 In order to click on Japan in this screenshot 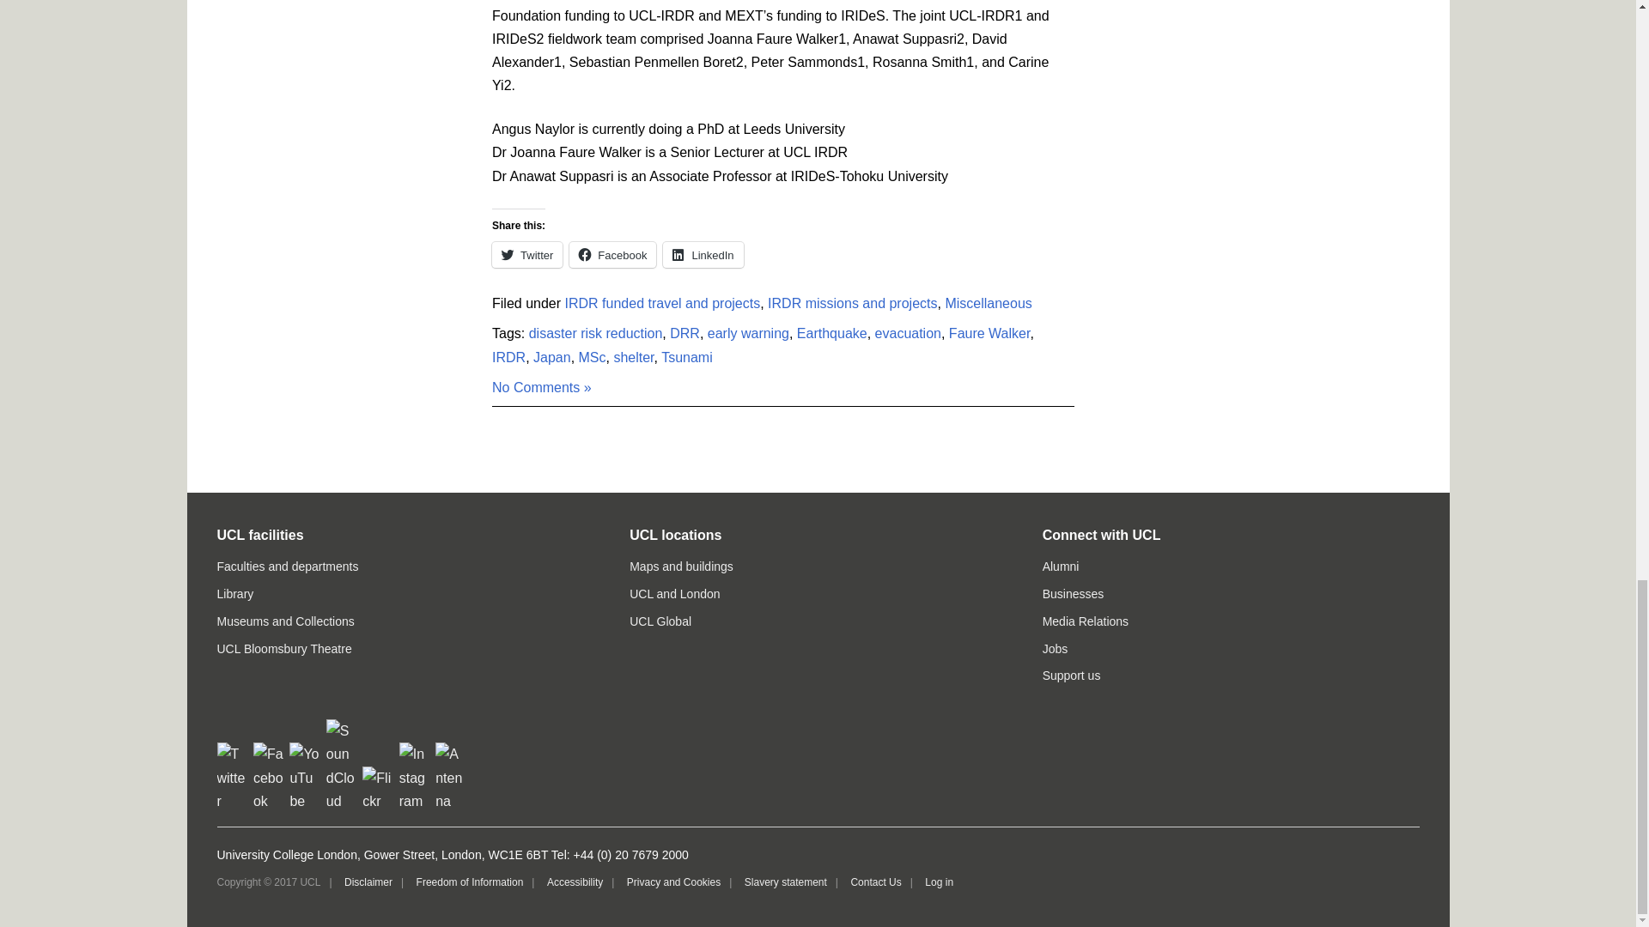, I will do `click(551, 357)`.